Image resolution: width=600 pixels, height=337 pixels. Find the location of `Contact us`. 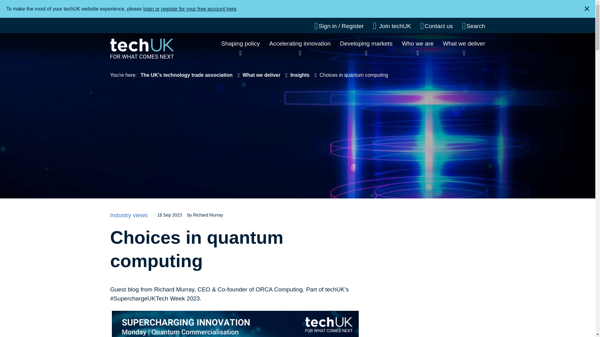

Contact us is located at coordinates (437, 26).